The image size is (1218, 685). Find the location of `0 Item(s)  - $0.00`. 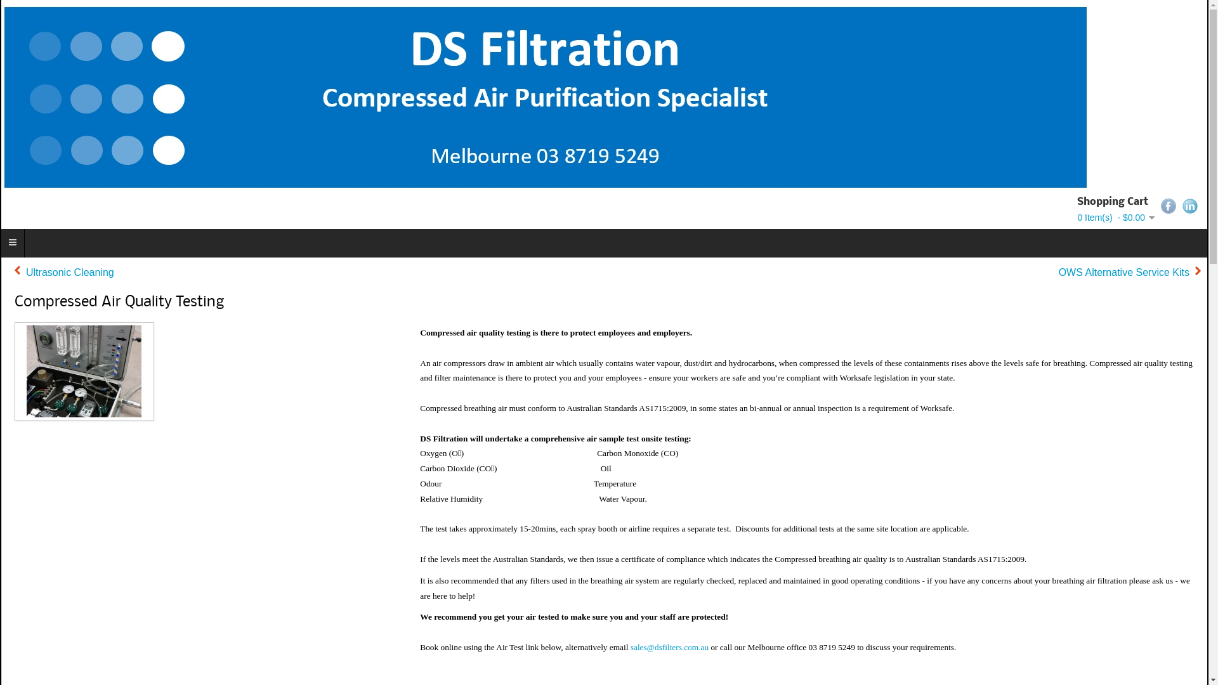

0 Item(s)  - $0.00 is located at coordinates (1116, 218).